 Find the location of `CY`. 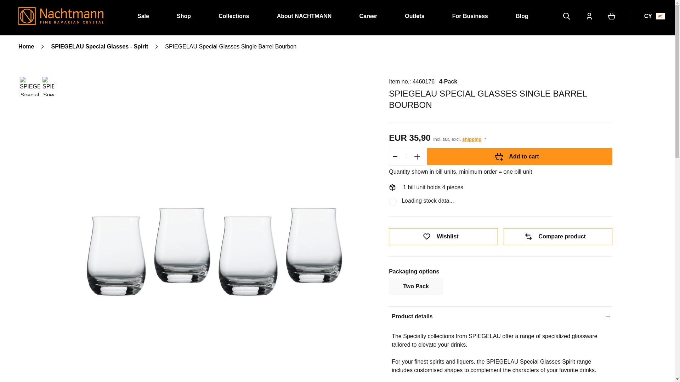

CY is located at coordinates (650, 16).